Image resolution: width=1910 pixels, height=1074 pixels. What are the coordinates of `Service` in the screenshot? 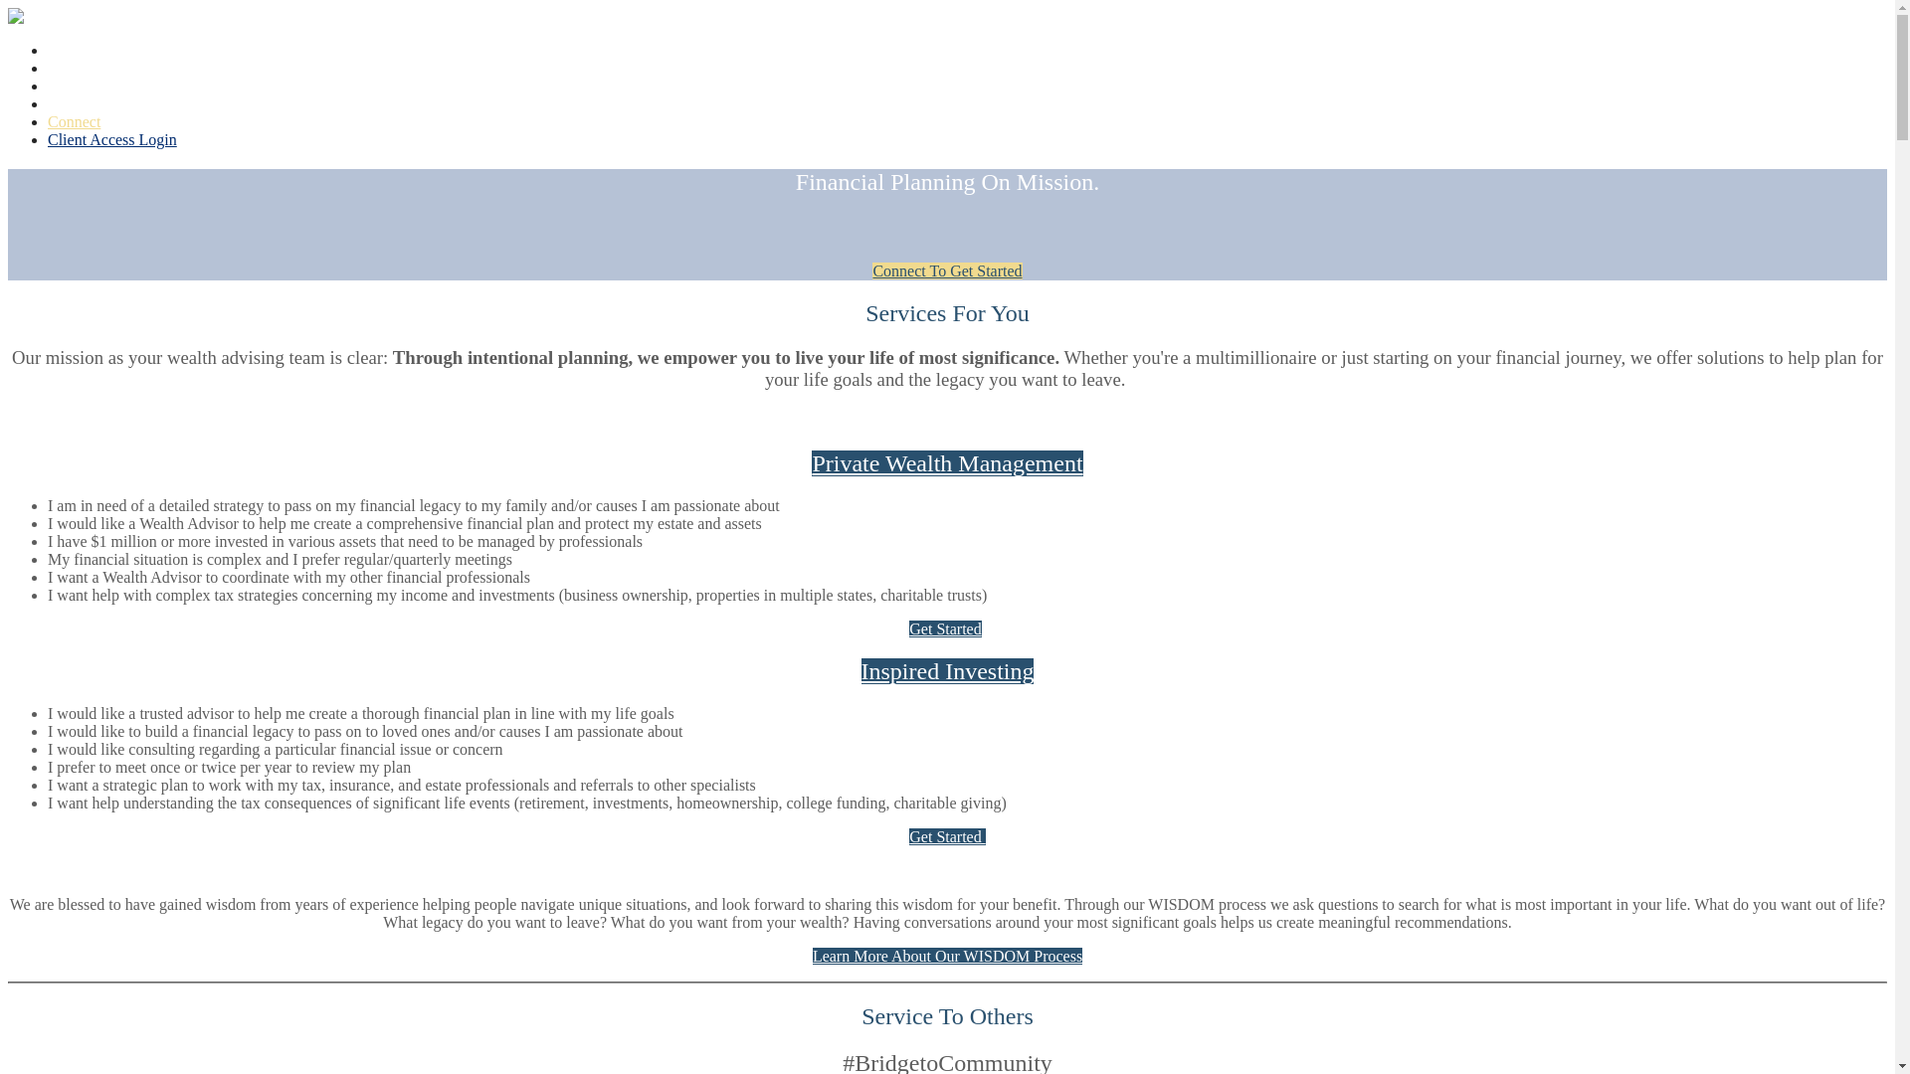 It's located at (72, 50).